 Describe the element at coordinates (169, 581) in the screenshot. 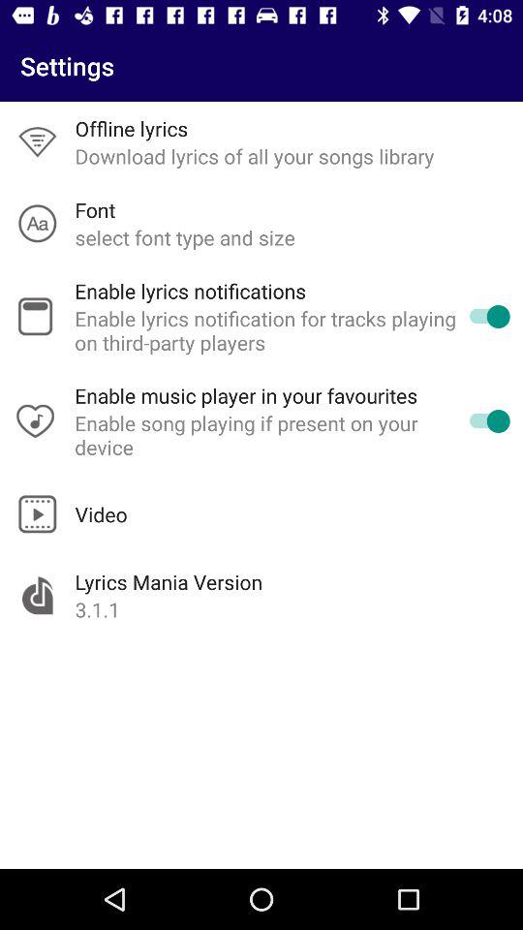

I see `tap icon above the 3.1.1 item` at that location.